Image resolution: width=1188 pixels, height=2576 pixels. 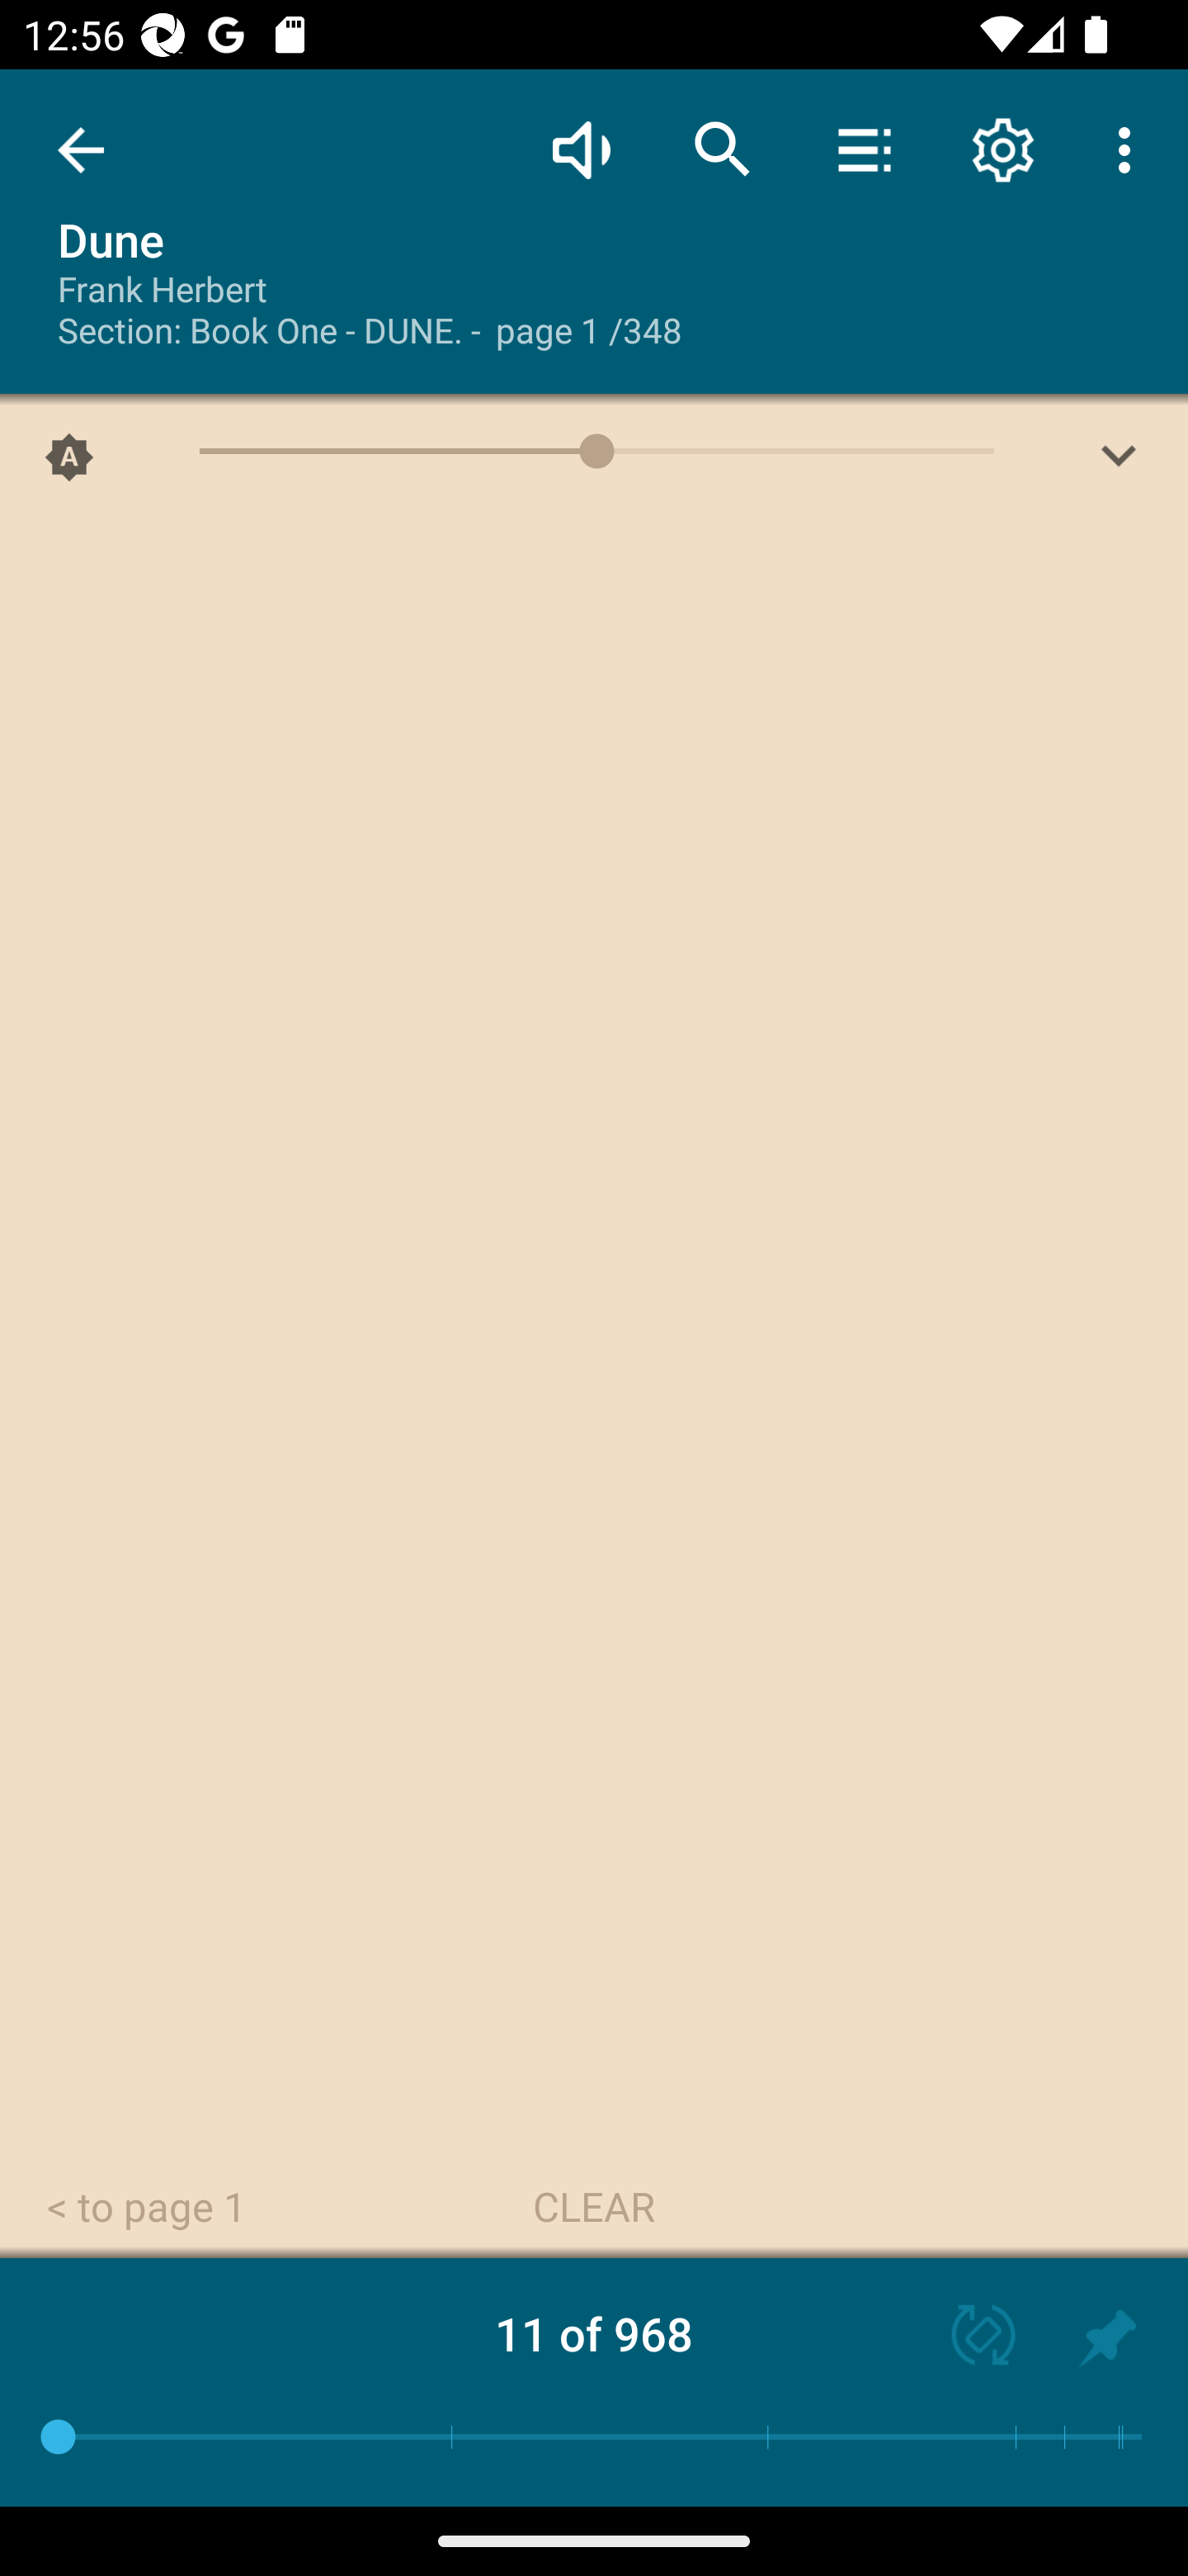 I want to click on Text search, so click(x=723, y=149).